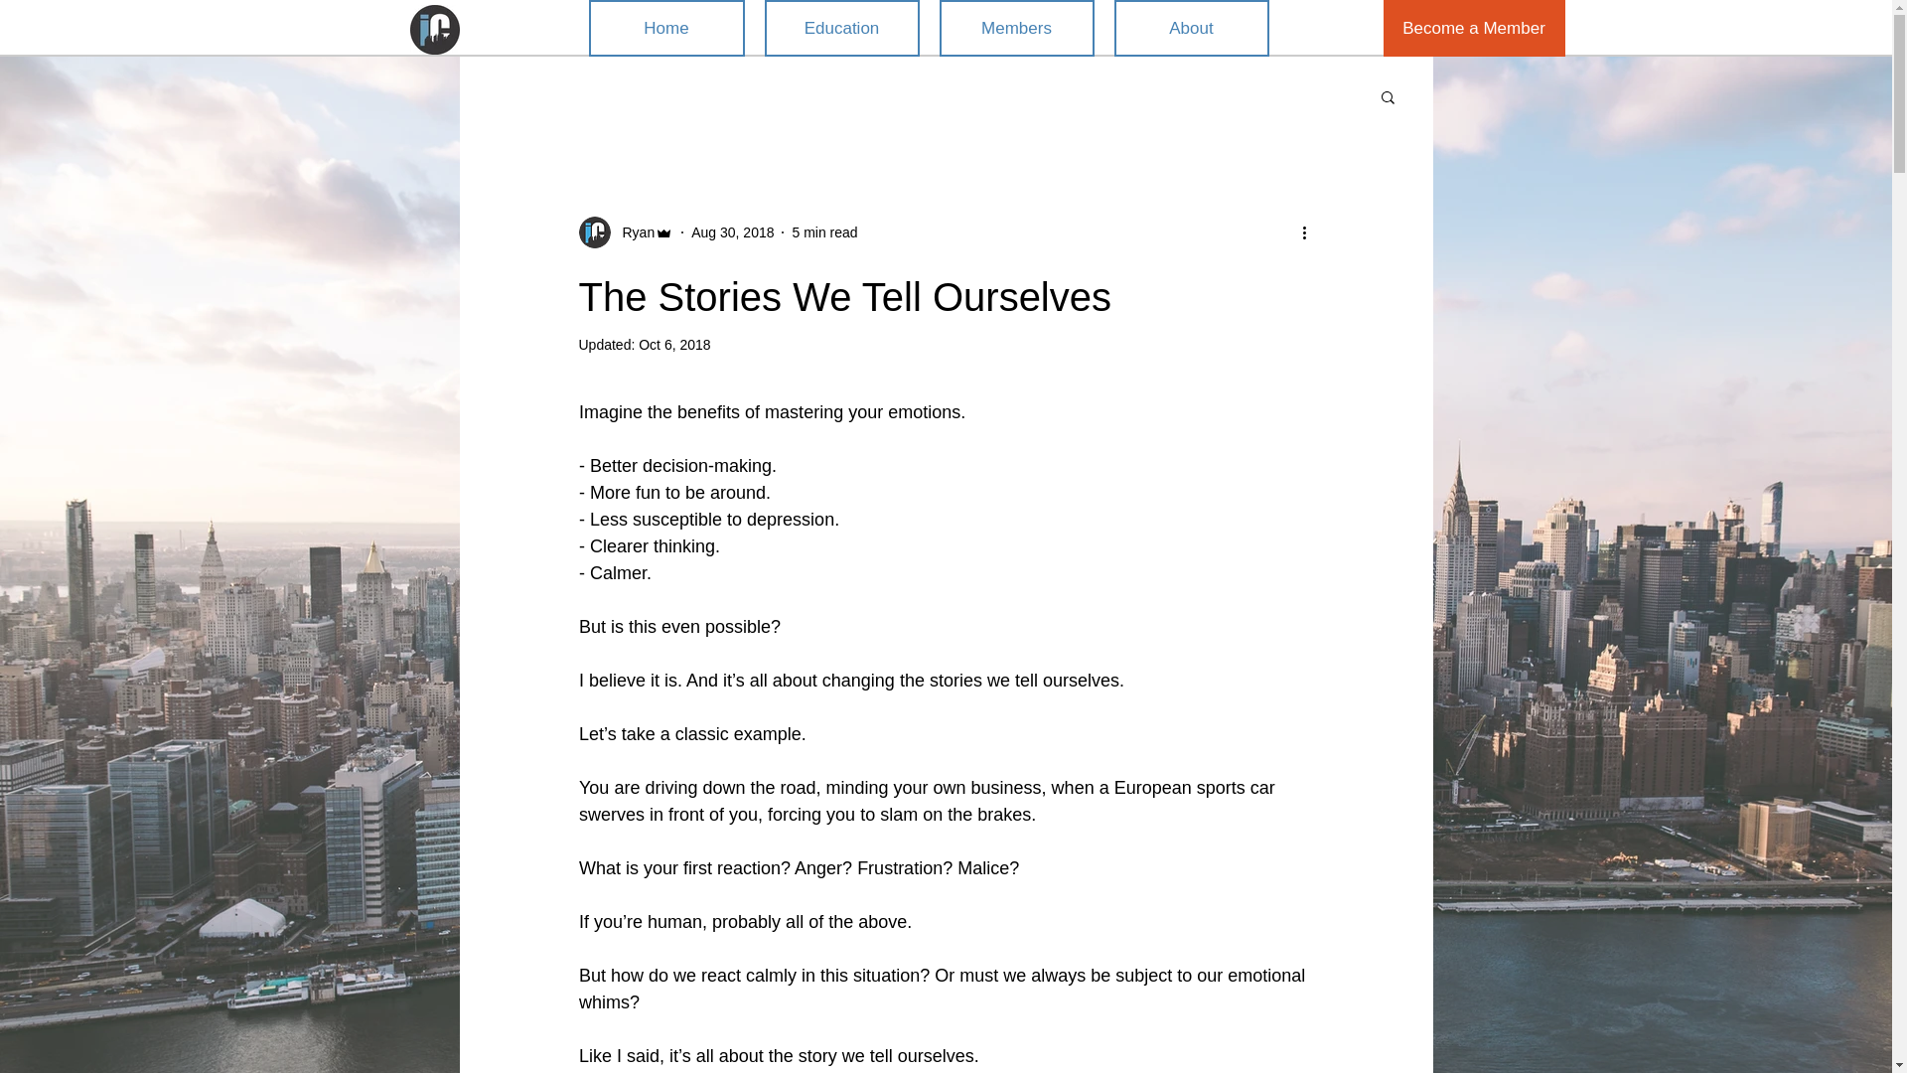 This screenshot has height=1073, width=1907. What do you see at coordinates (665, 28) in the screenshot?
I see `Home` at bounding box center [665, 28].